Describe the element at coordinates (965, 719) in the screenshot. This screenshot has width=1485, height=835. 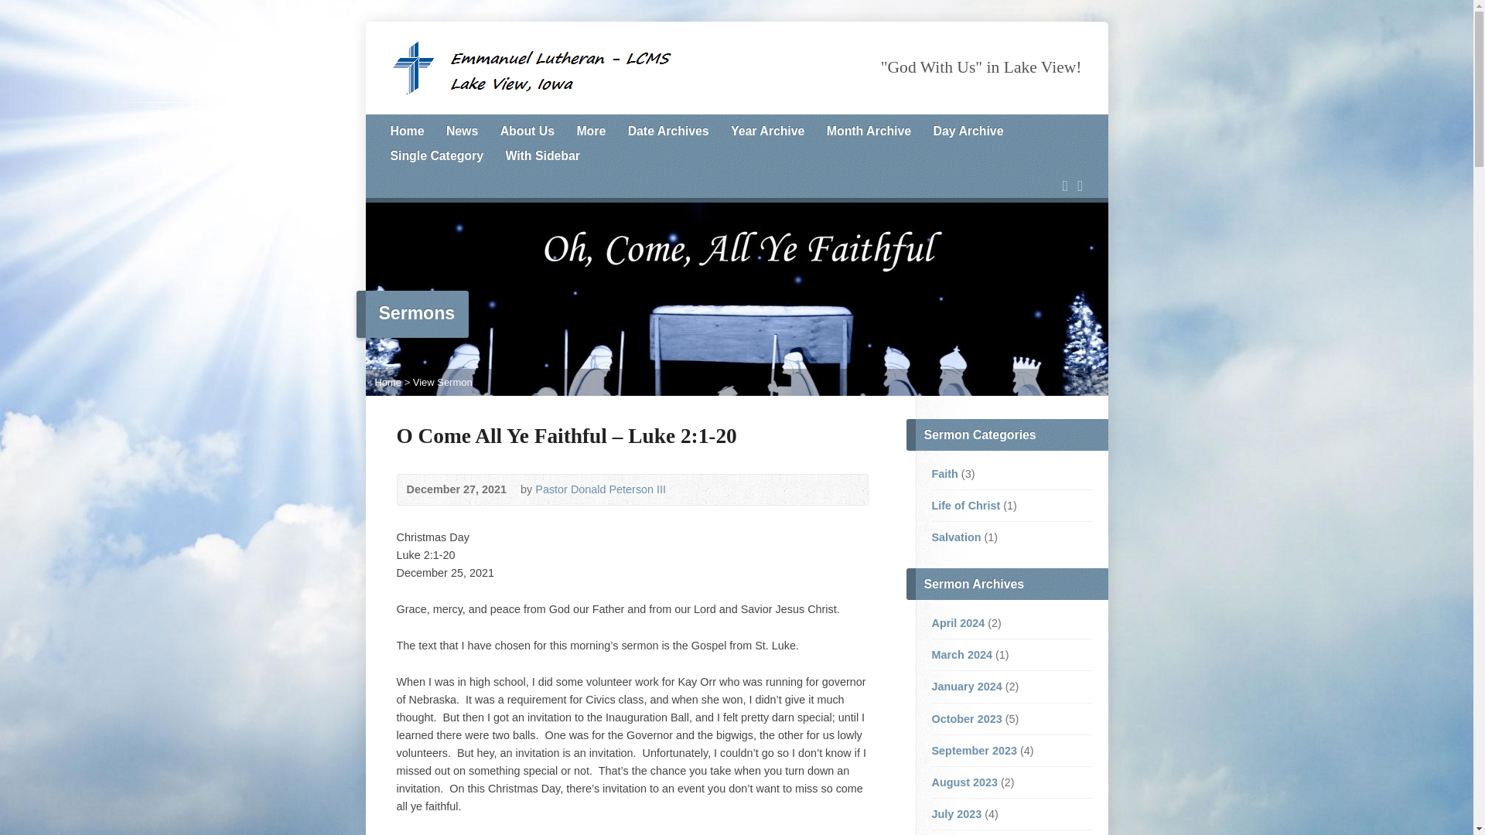
I see `October 2023` at that location.